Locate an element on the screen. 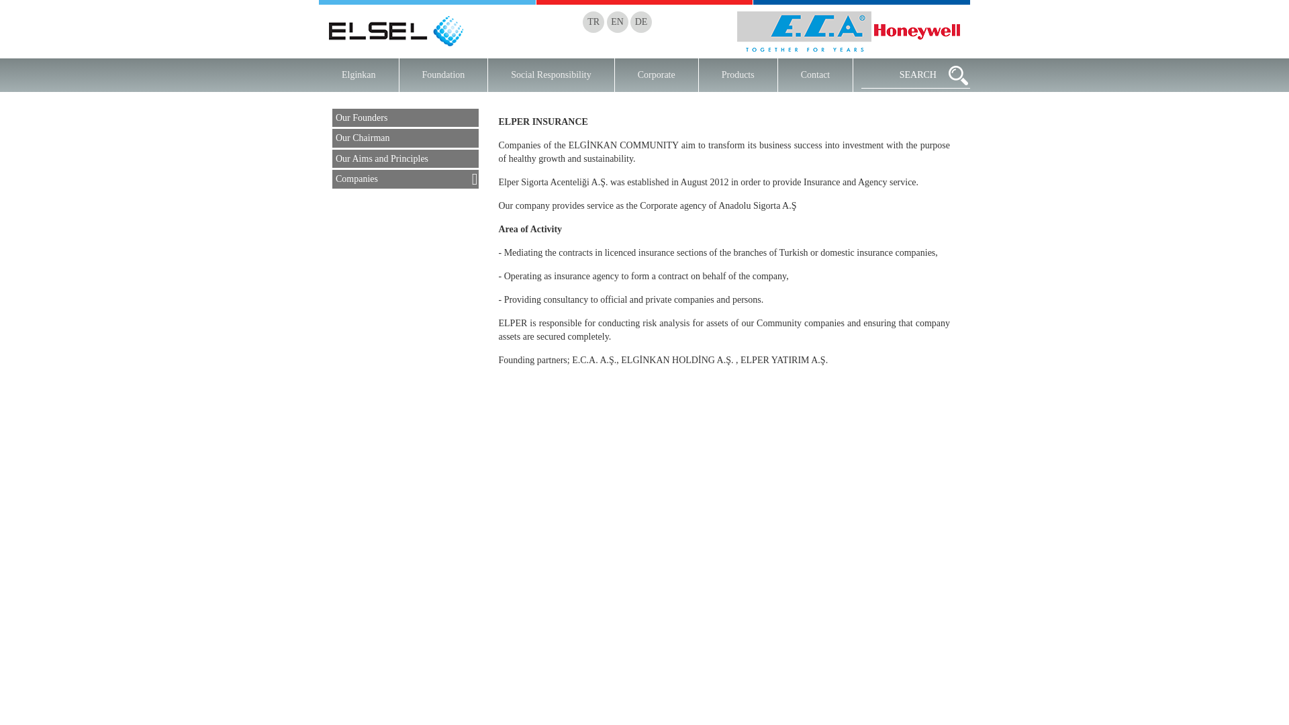  Our Aims and Principles is located at coordinates (405, 158).